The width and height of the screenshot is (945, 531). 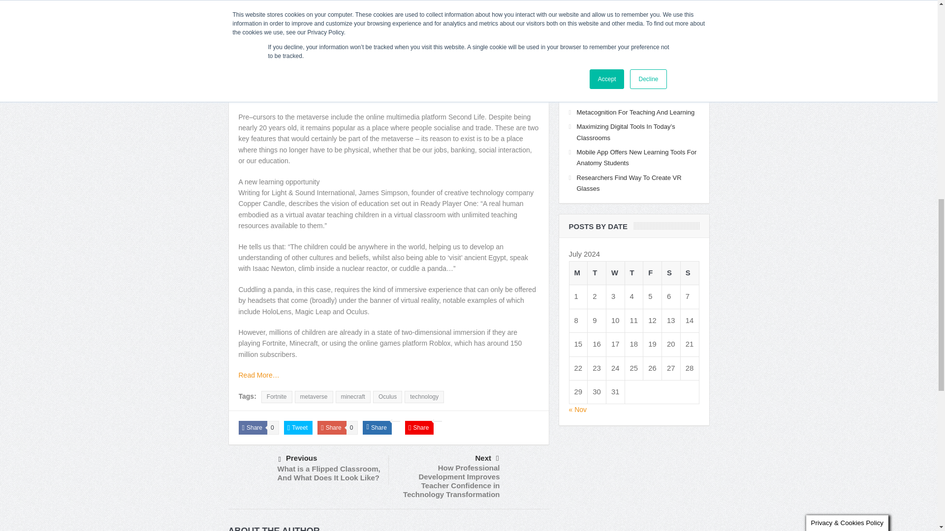 I want to click on Saturday, so click(x=671, y=272).